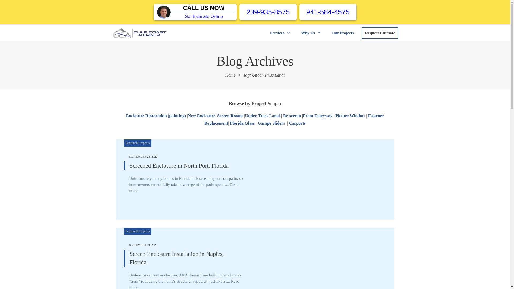 The image size is (514, 289). I want to click on Screened Enclosure in North Port, Florida, so click(179, 165).